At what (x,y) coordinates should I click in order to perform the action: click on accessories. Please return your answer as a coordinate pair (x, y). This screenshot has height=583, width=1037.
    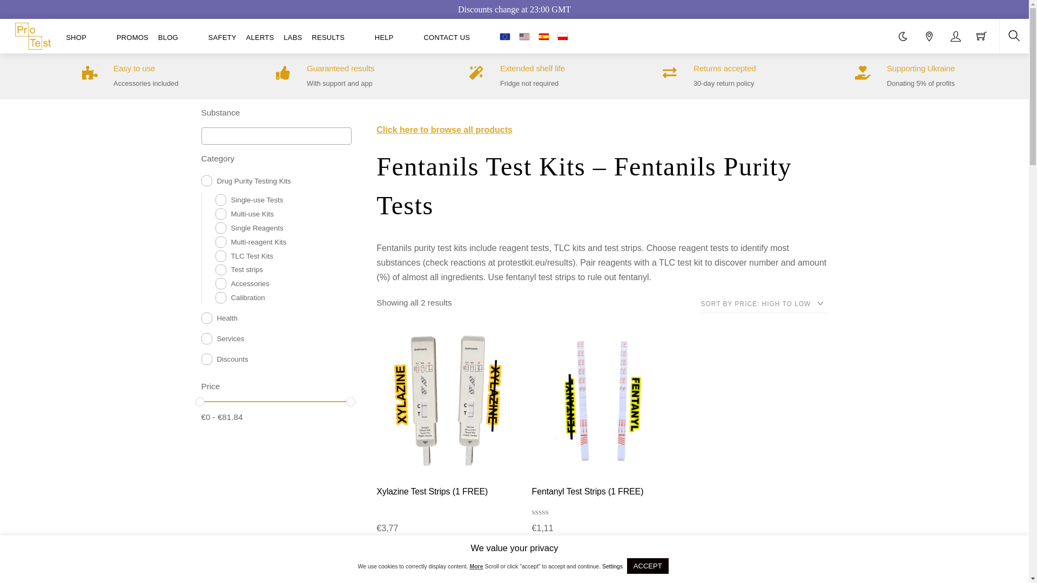
    Looking at the image, I should click on (220, 283).